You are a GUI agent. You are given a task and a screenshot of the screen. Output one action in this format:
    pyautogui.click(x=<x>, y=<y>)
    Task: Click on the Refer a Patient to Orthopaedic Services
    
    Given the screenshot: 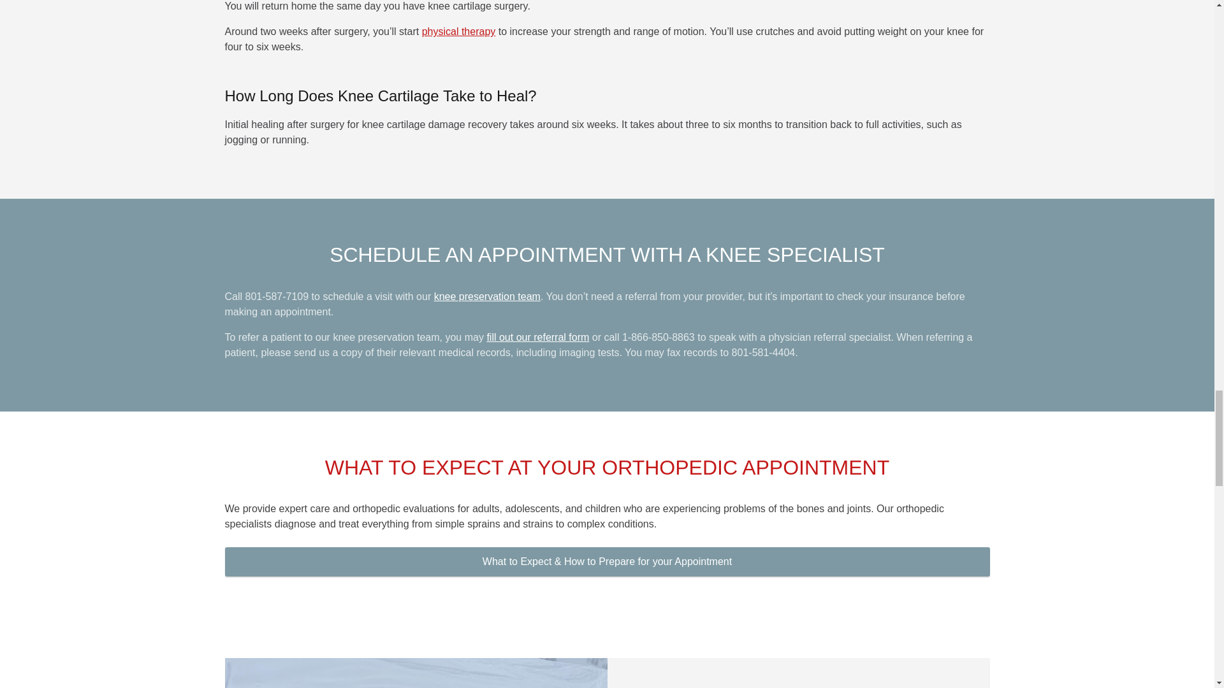 What is the action you would take?
    pyautogui.click(x=537, y=336)
    